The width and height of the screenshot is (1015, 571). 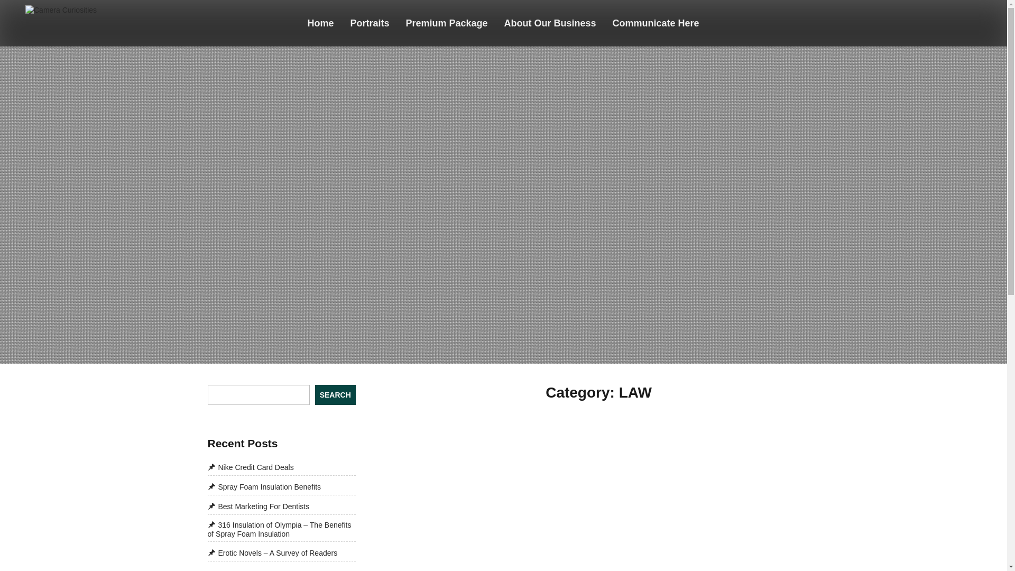 What do you see at coordinates (250, 467) in the screenshot?
I see `Nike Credit Card Deals` at bounding box center [250, 467].